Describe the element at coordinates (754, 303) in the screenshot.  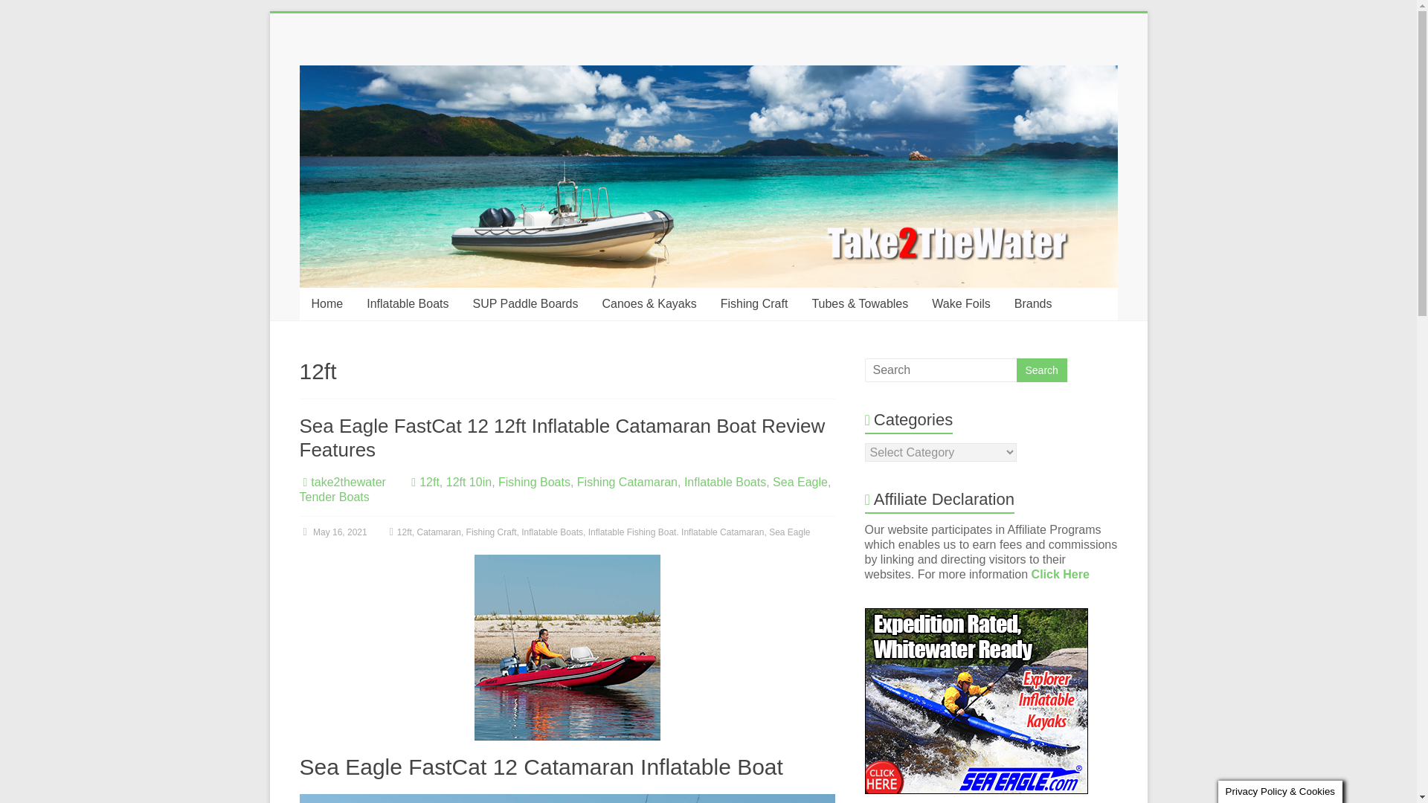
I see `Fishing Craft` at that location.